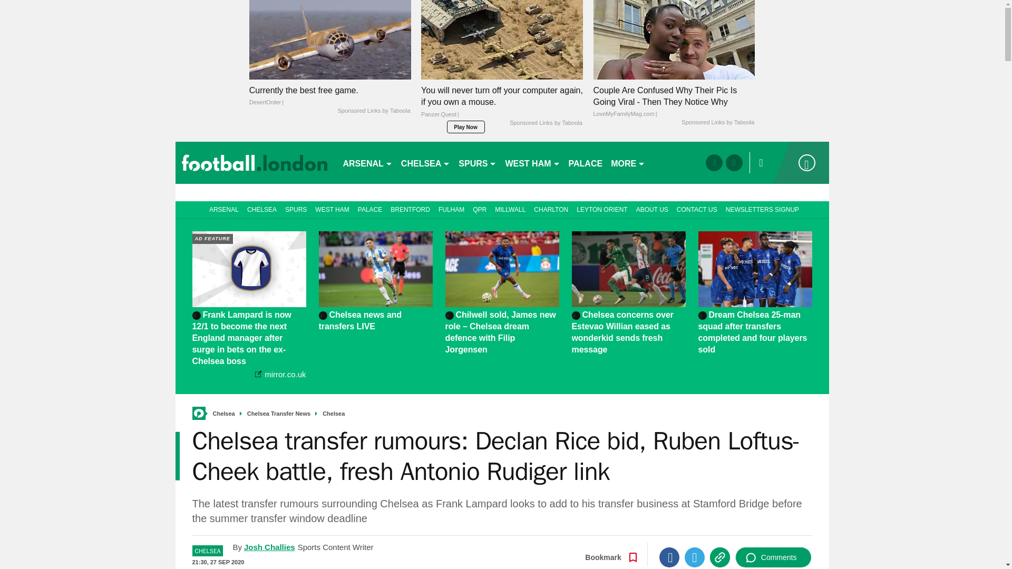 The height and width of the screenshot is (569, 1012). Describe the element at coordinates (425, 162) in the screenshot. I see `CHELSEA` at that location.